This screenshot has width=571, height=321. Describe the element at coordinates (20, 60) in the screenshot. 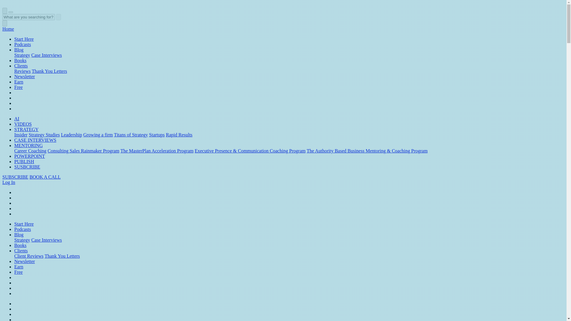

I see `Books` at that location.